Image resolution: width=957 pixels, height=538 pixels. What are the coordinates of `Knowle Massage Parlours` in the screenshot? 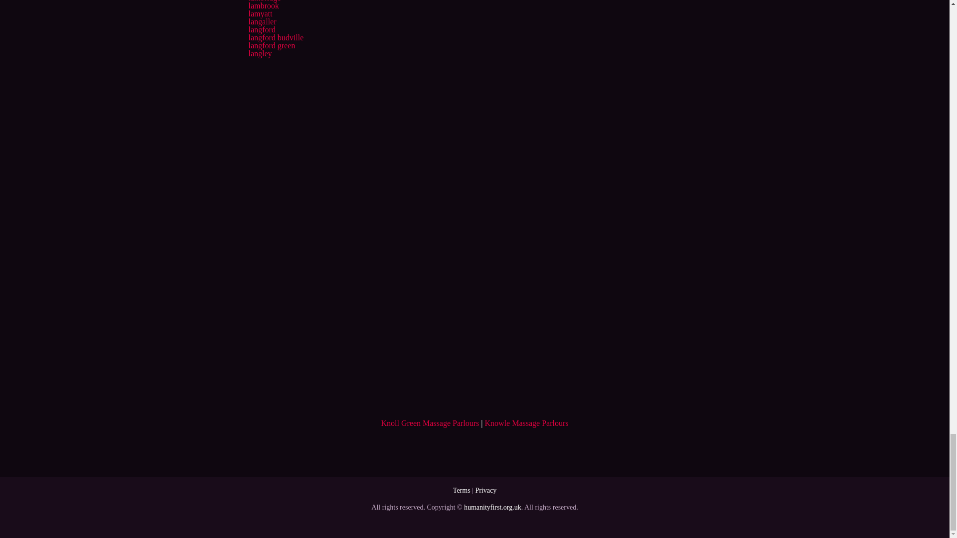 It's located at (526, 423).